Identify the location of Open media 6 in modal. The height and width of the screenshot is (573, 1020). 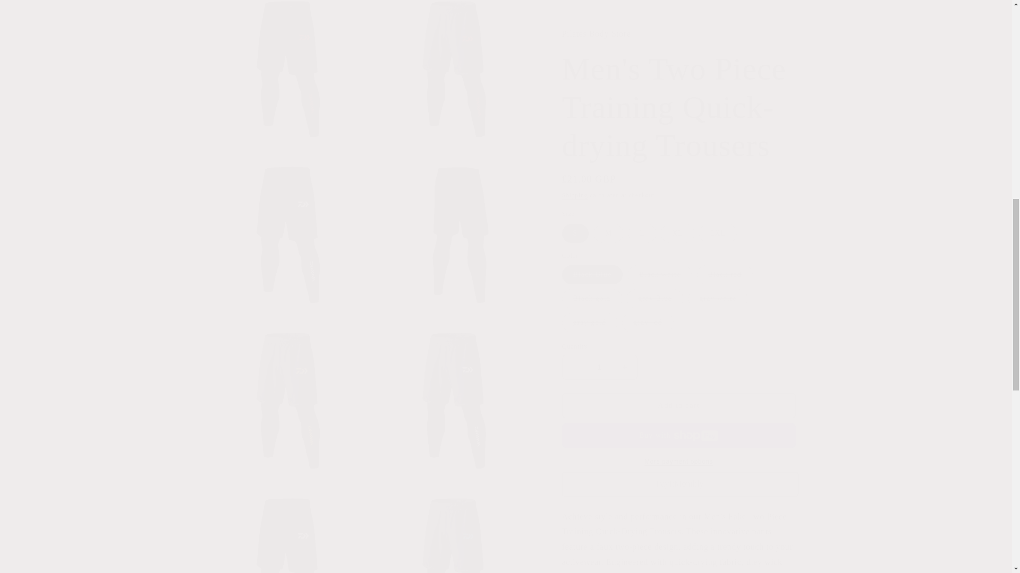
(291, 223).